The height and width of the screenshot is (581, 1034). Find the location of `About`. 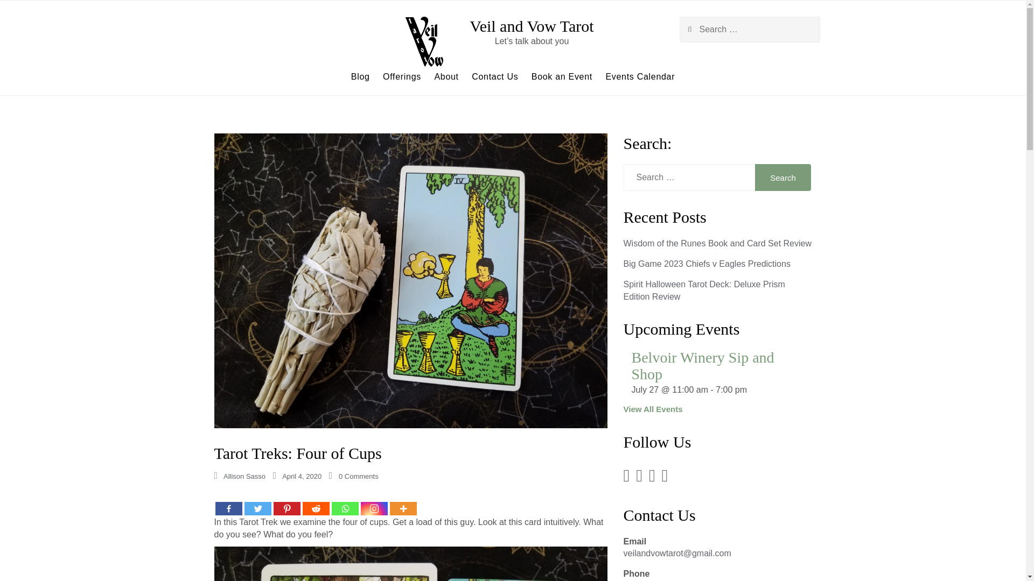

About is located at coordinates (446, 77).